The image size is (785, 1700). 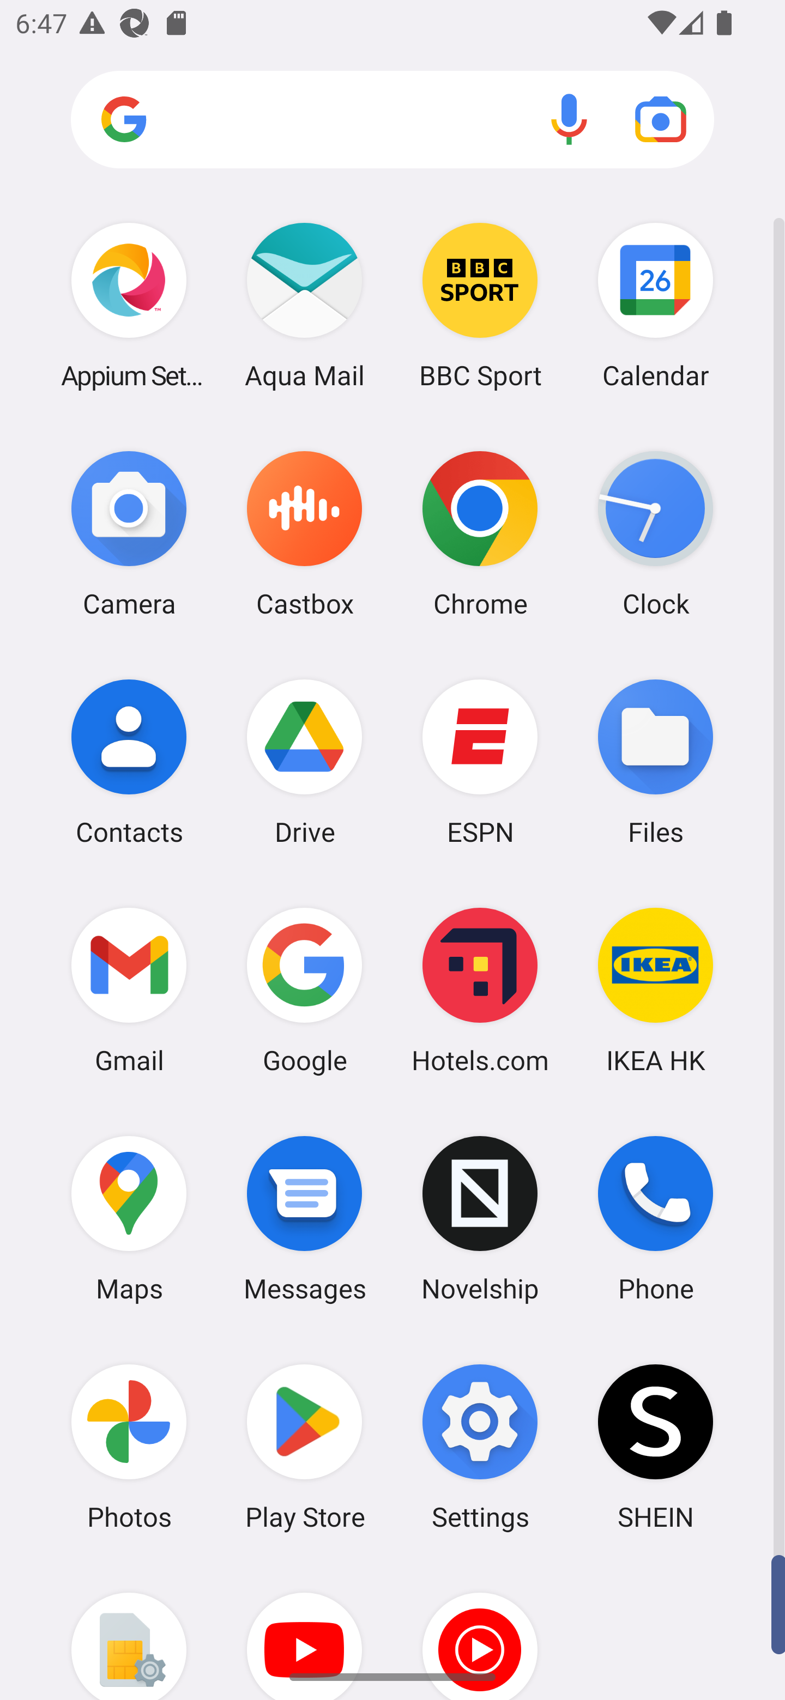 I want to click on YT Music, so click(x=480, y=1630).